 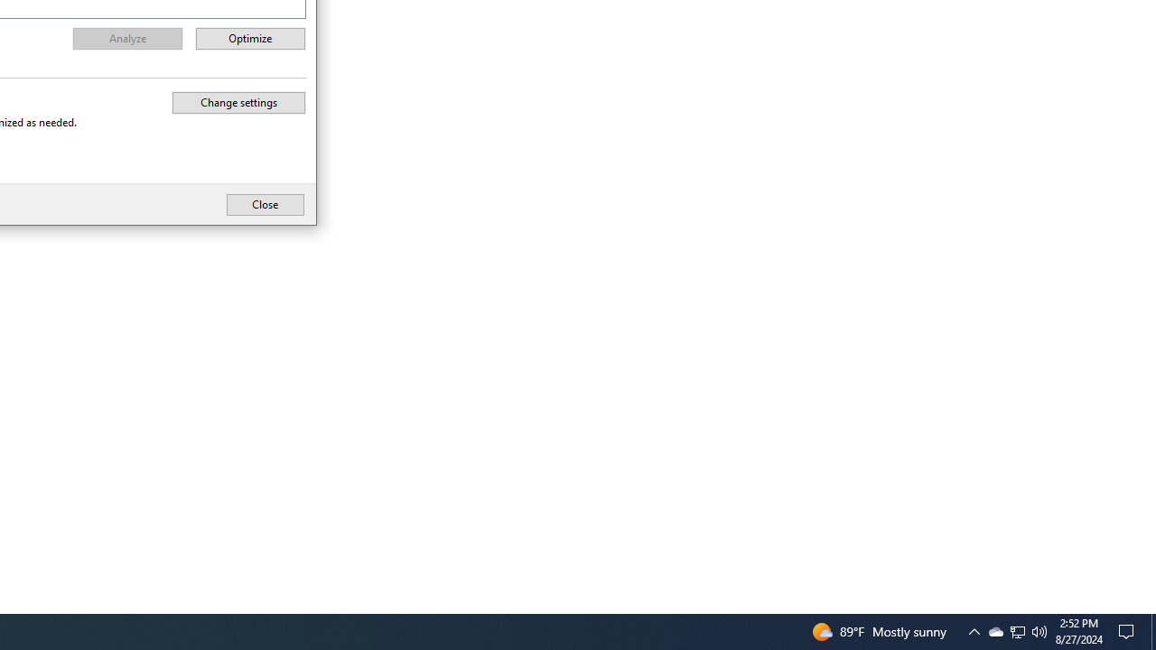 What do you see at coordinates (974, 632) in the screenshot?
I see `Change settings` at bounding box center [974, 632].